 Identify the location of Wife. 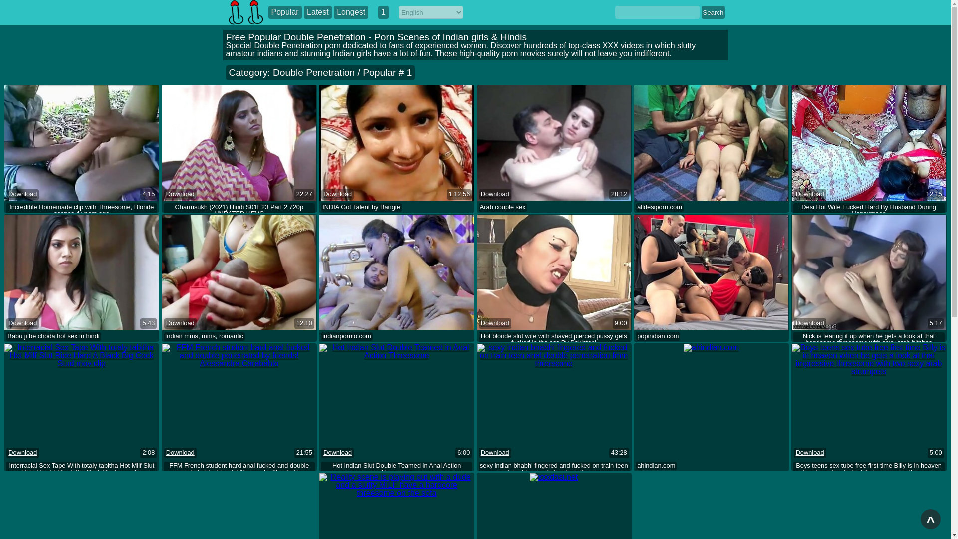
(620, 217).